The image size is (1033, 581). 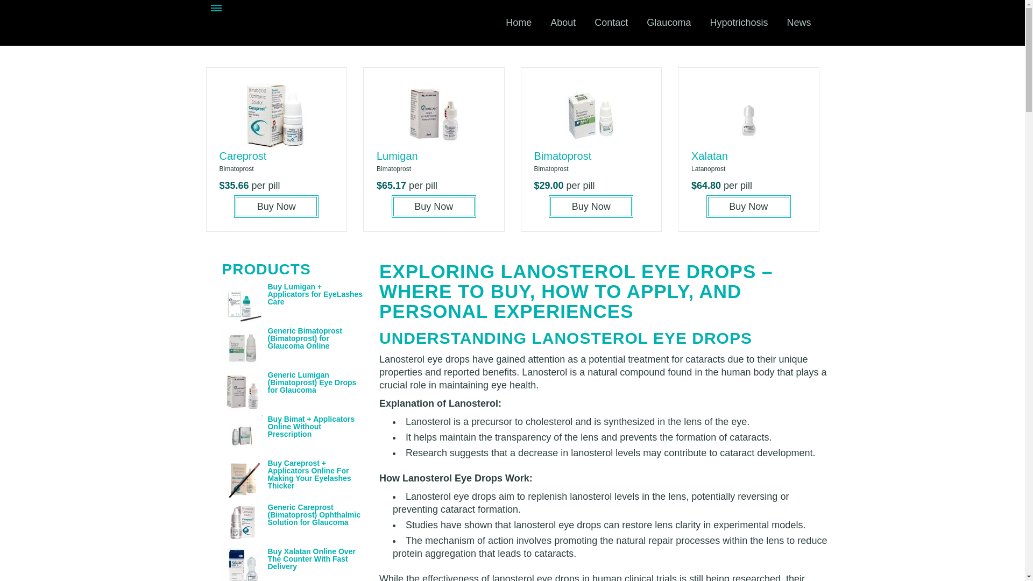 What do you see at coordinates (519, 23) in the screenshot?
I see `Home` at bounding box center [519, 23].